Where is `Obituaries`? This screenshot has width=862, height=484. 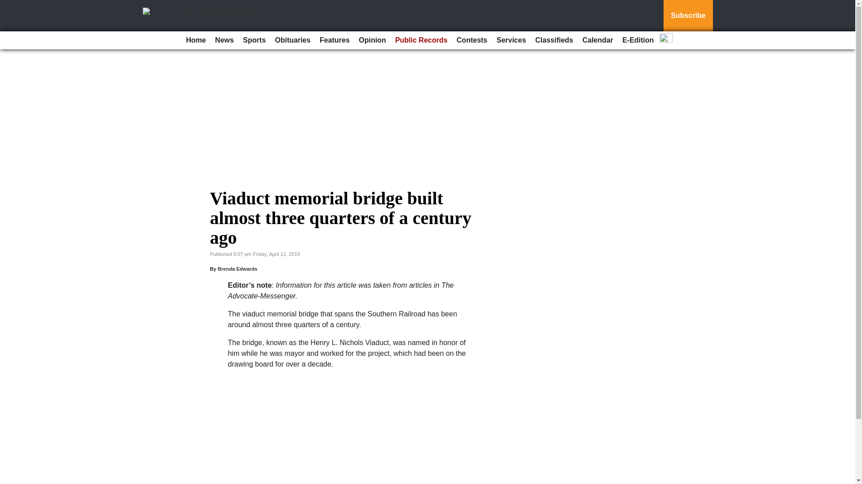
Obituaries is located at coordinates (292, 40).